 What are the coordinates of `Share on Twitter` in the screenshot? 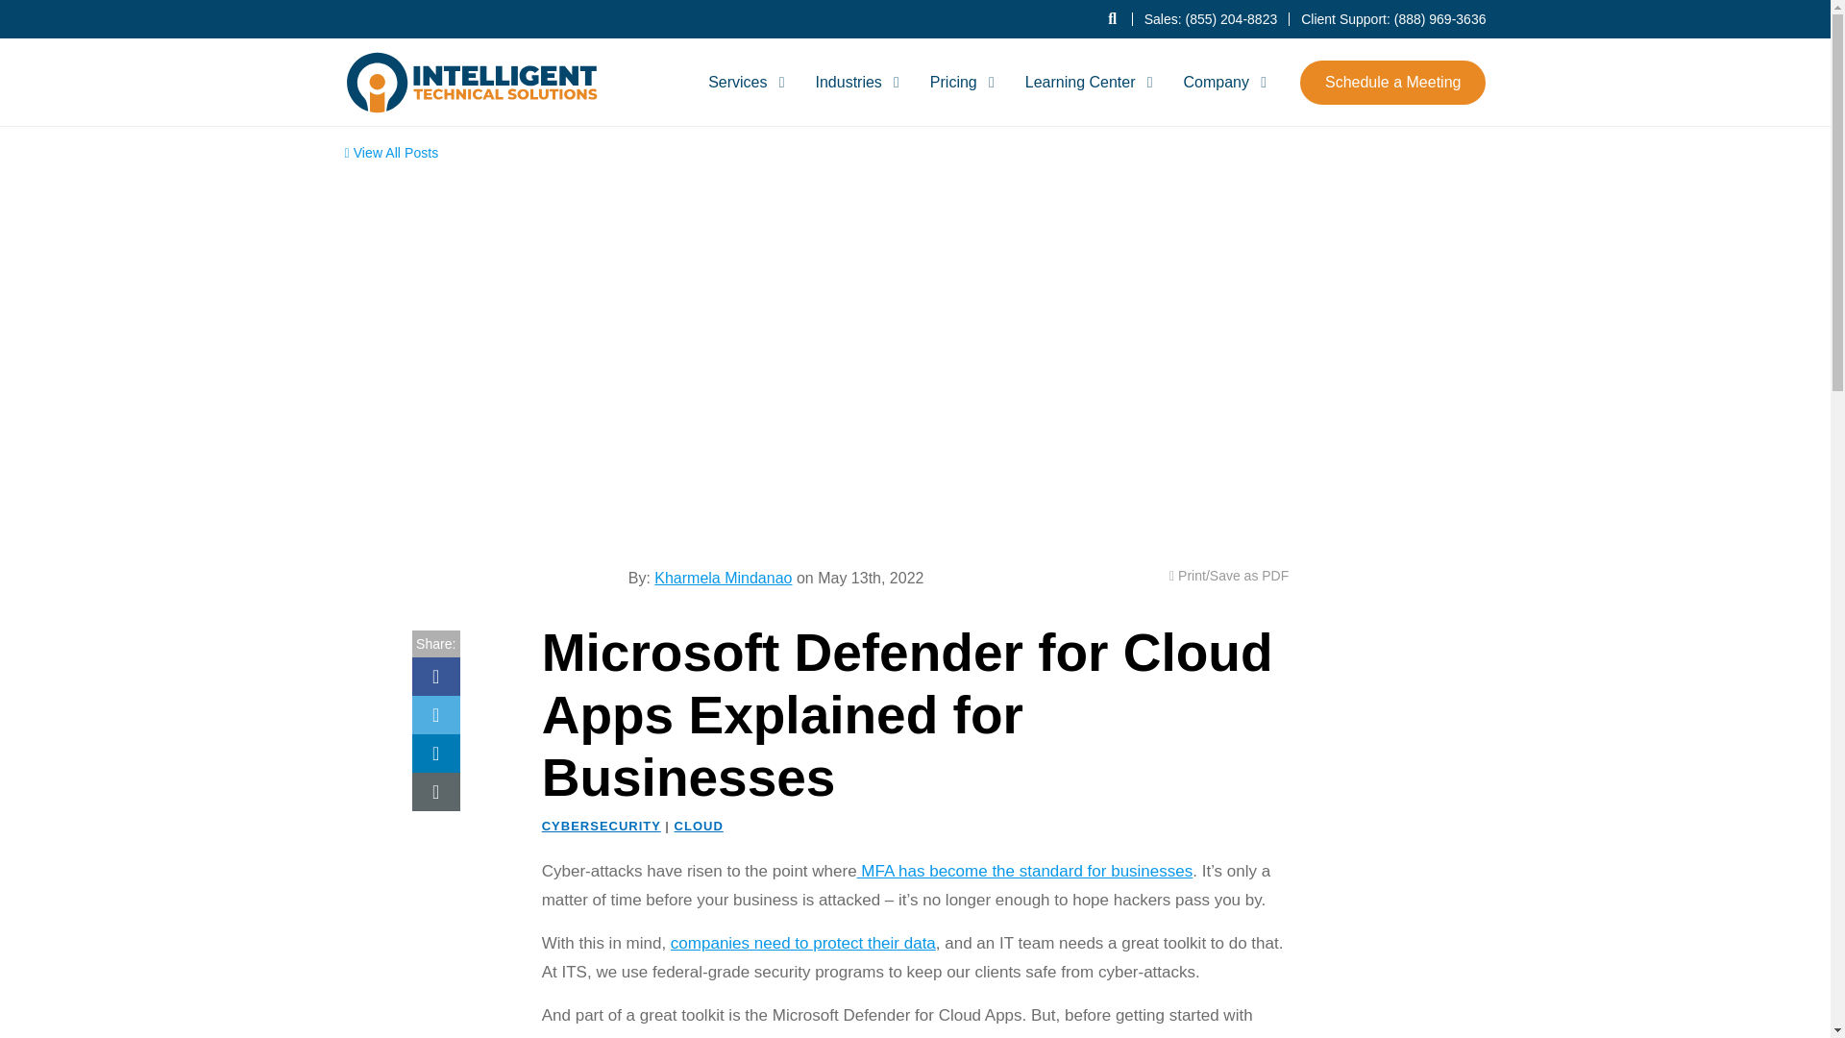 It's located at (435, 714).